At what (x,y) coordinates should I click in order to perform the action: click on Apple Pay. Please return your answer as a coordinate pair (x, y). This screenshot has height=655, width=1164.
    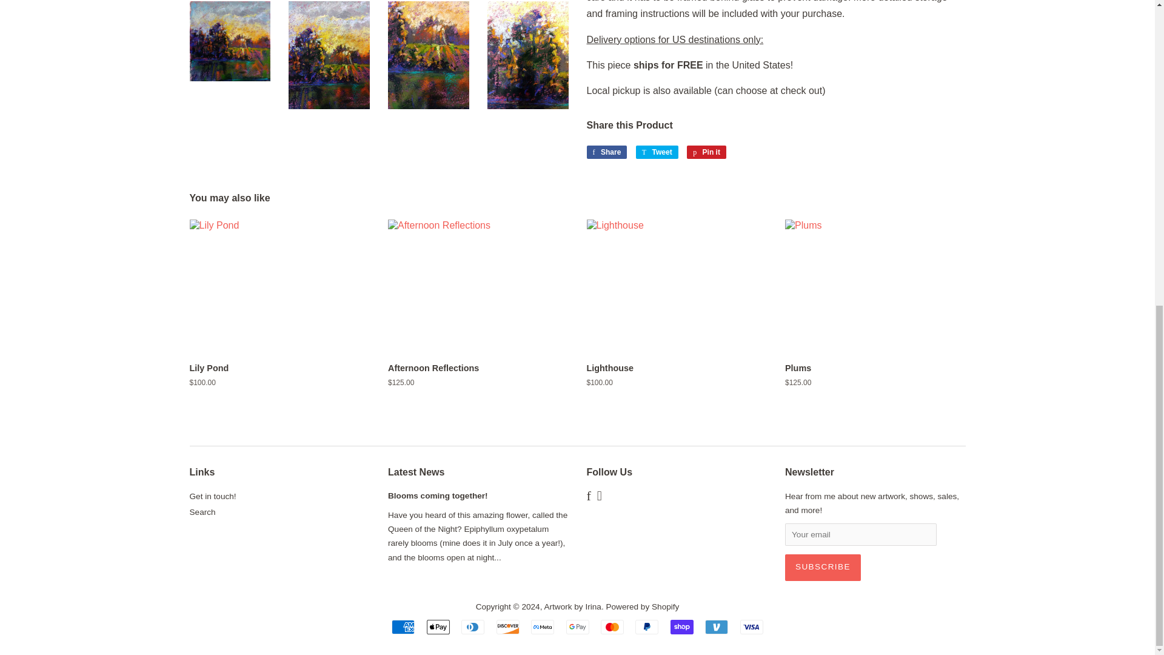
    Looking at the image, I should click on (212, 496).